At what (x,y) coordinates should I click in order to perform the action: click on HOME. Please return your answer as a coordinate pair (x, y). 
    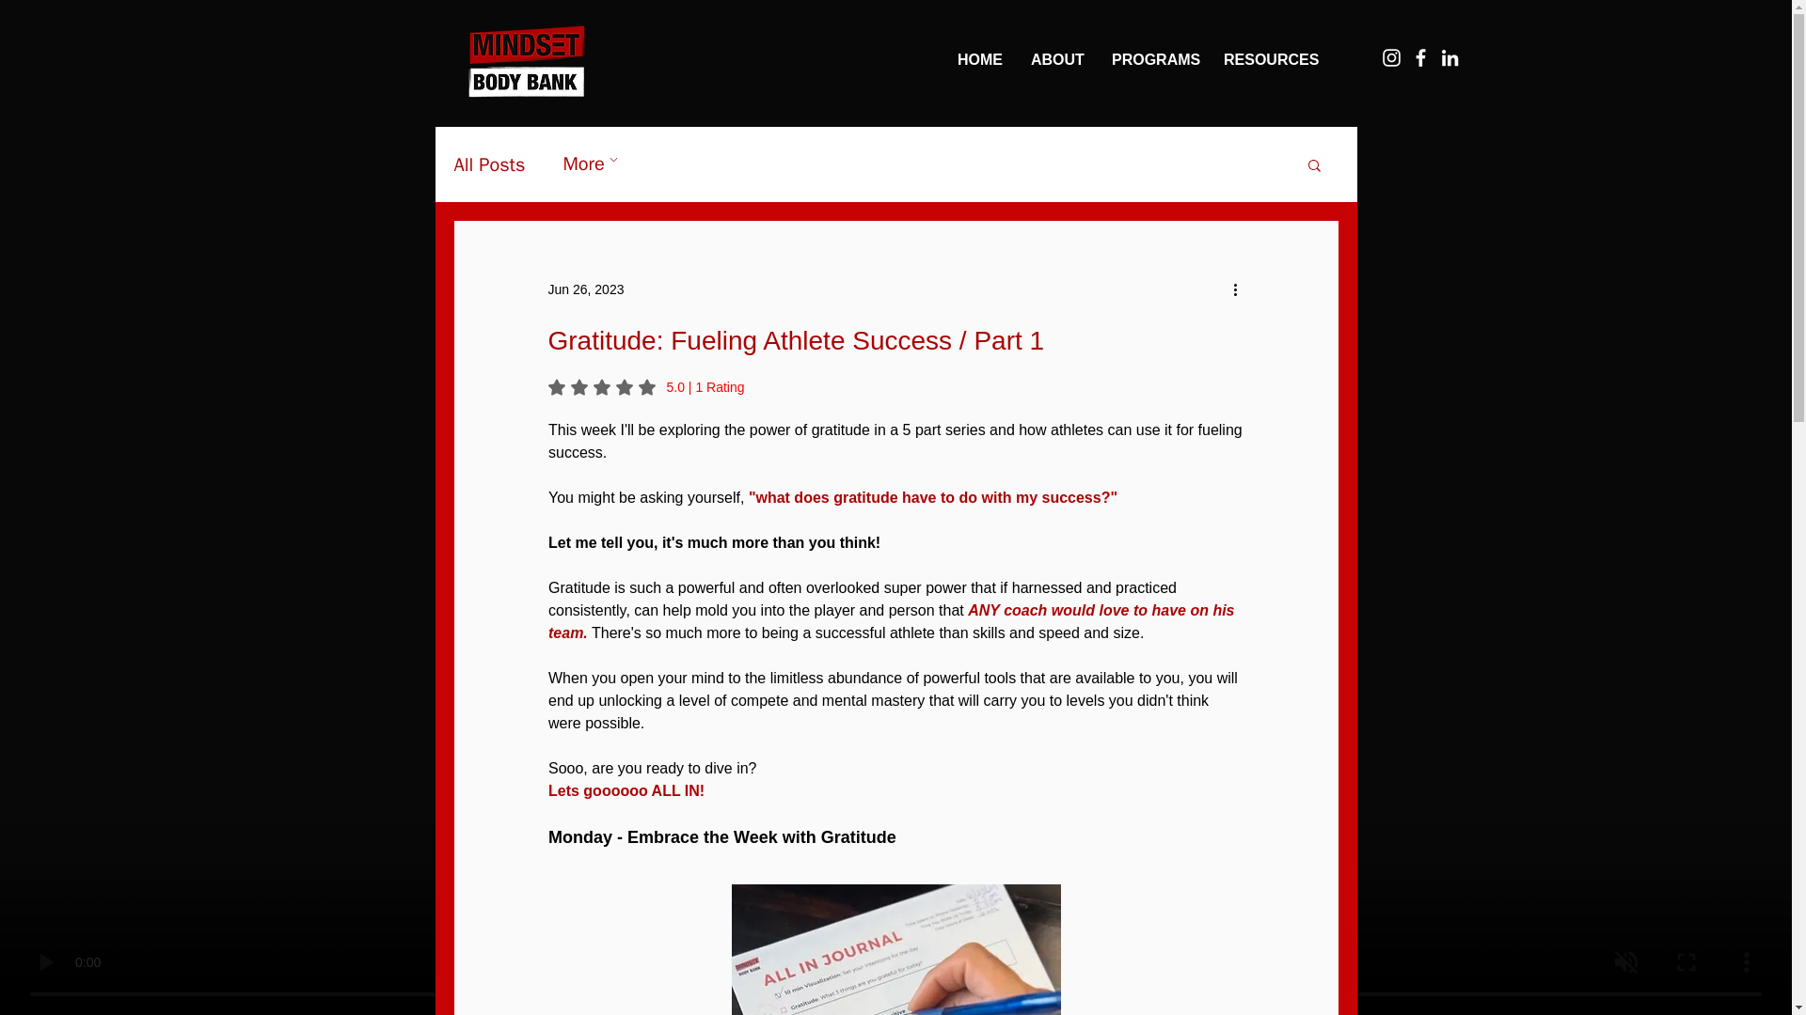
    Looking at the image, I should click on (979, 59).